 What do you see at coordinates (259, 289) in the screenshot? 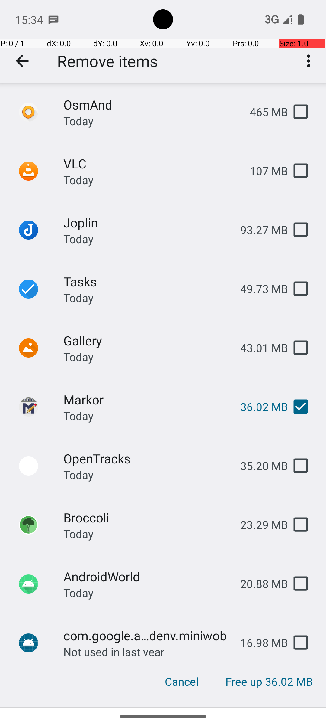
I see `49.73 MB` at bounding box center [259, 289].